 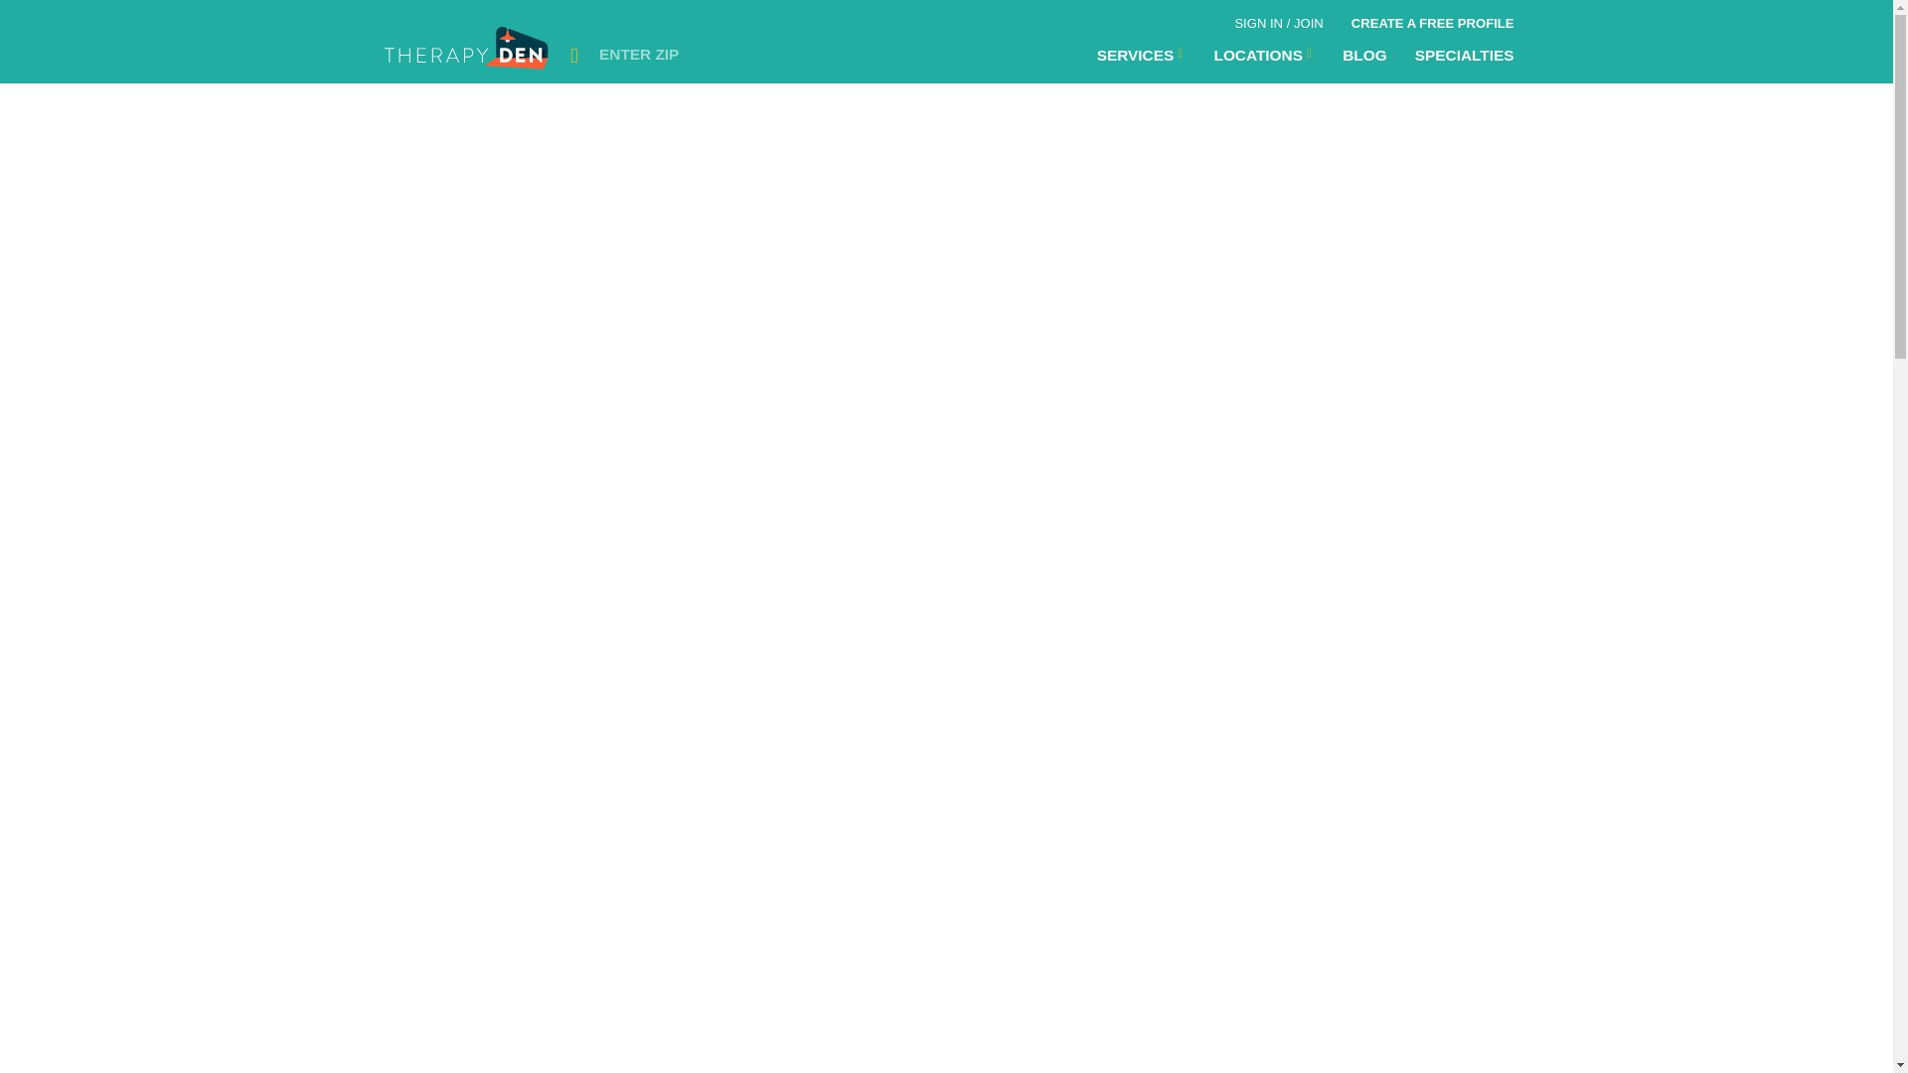 I want to click on LOCATIONS, so click(x=1264, y=55).